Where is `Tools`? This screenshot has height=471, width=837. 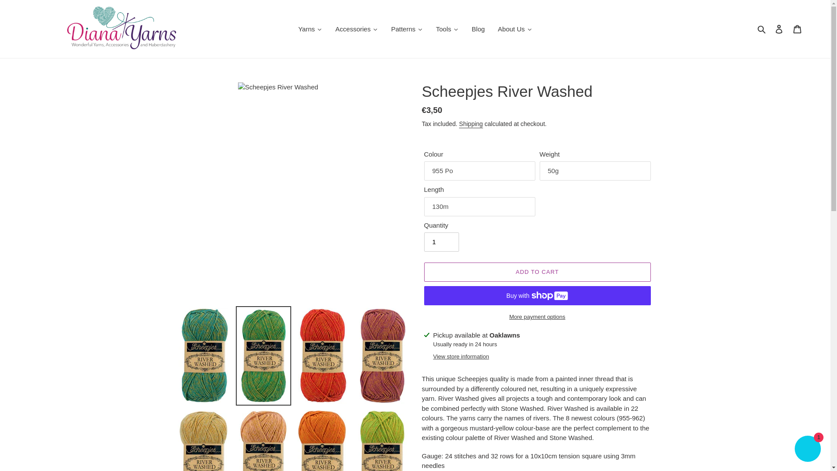 Tools is located at coordinates (447, 29).